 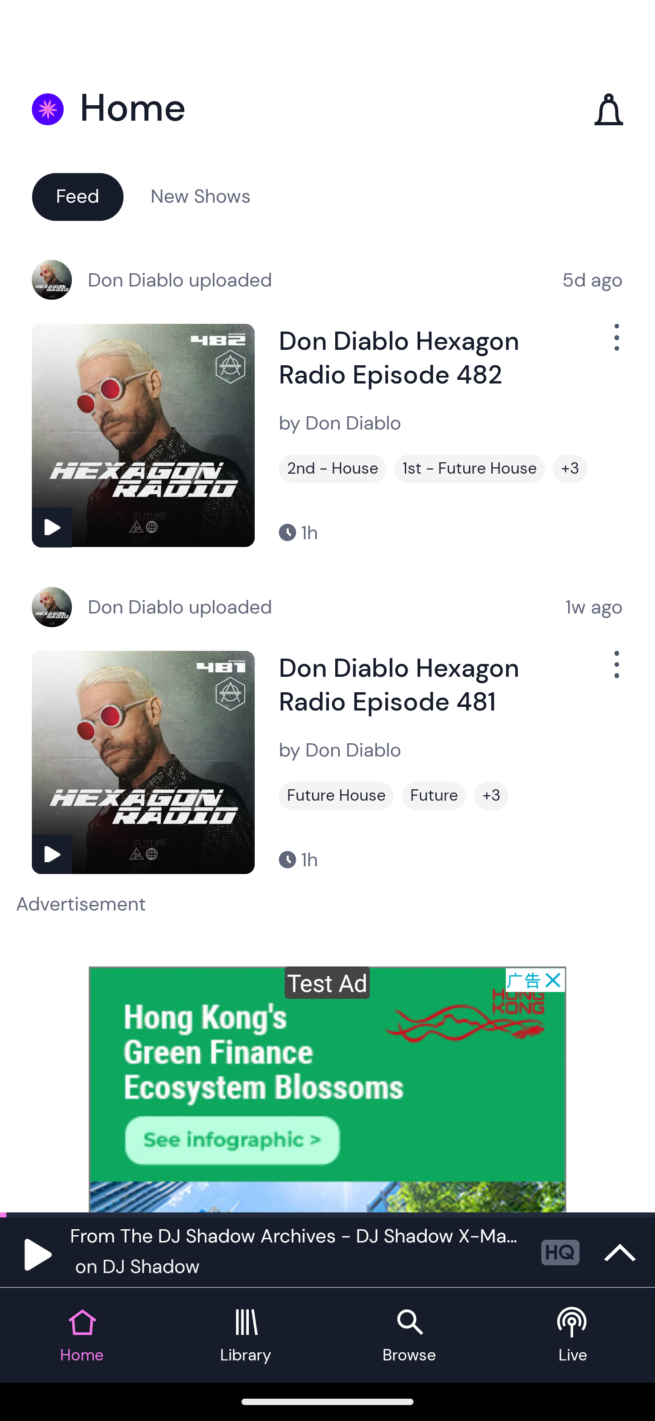 What do you see at coordinates (573, 1335) in the screenshot?
I see `Live tab Live` at bounding box center [573, 1335].